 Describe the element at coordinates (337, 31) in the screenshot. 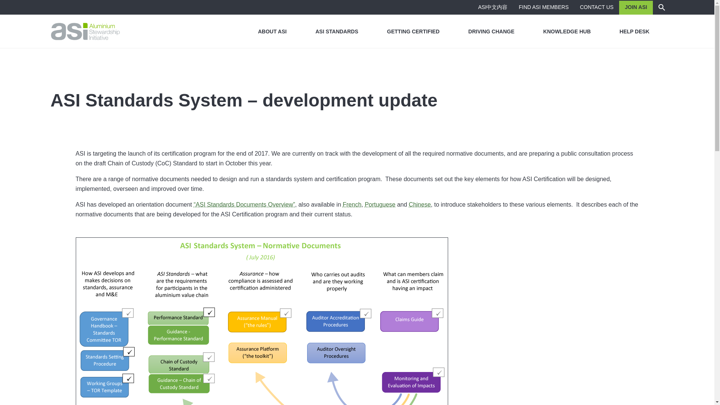

I see `ASI STANDARDS` at that location.